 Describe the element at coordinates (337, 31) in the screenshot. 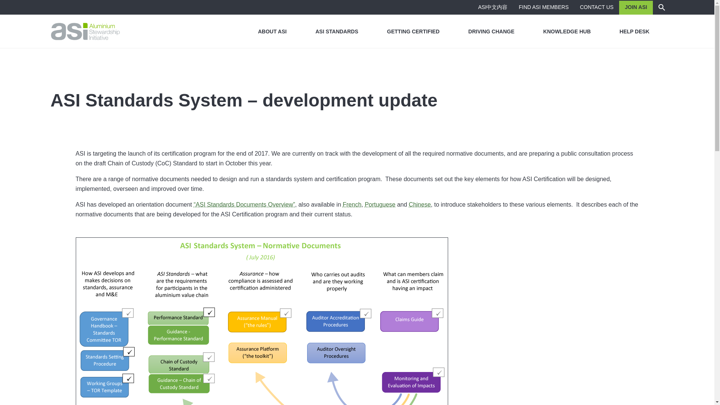

I see `ASI STANDARDS` at that location.